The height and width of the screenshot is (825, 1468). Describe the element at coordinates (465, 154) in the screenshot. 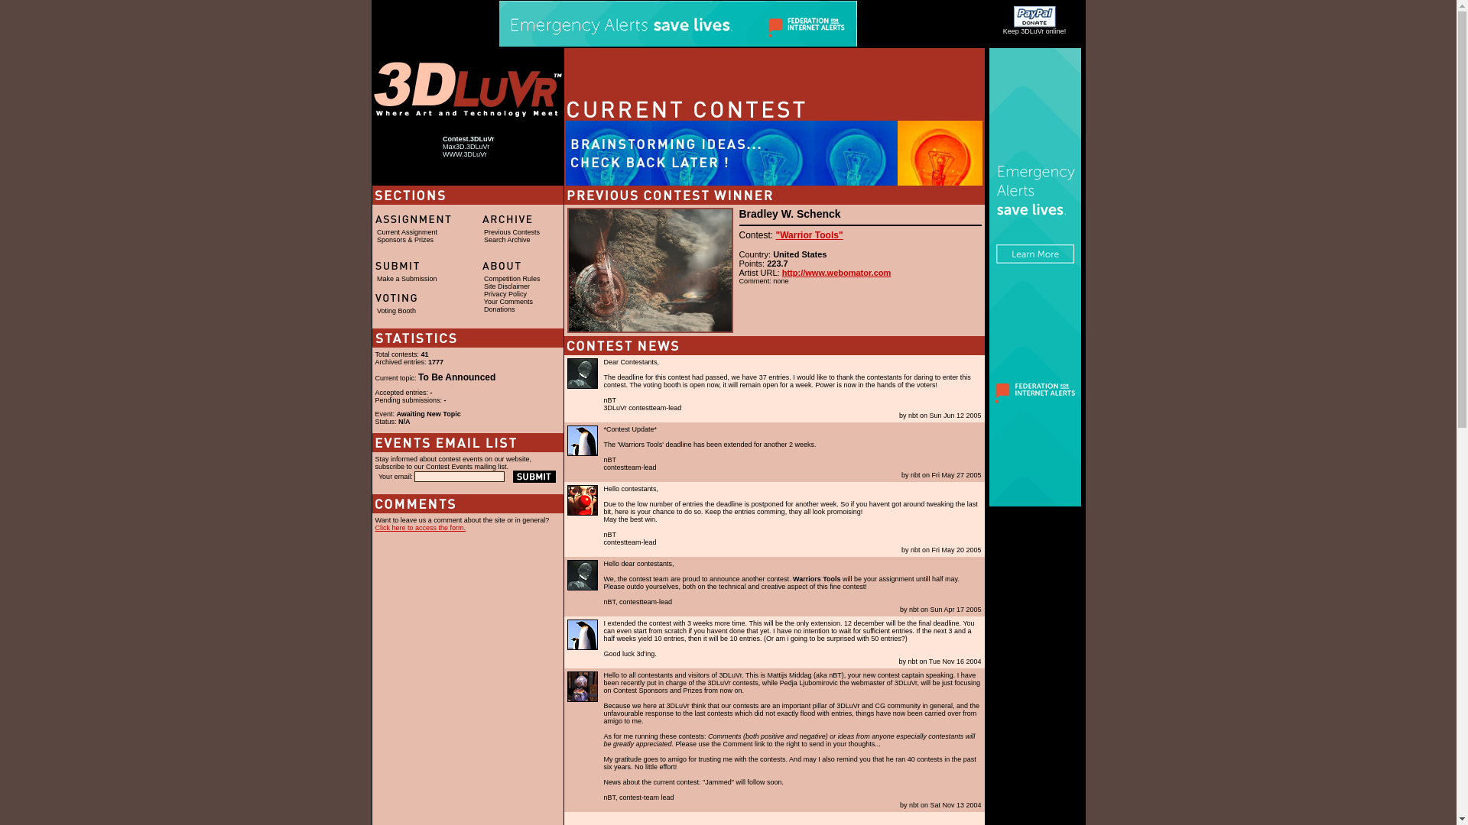

I see `WWW.3DLuVr` at that location.